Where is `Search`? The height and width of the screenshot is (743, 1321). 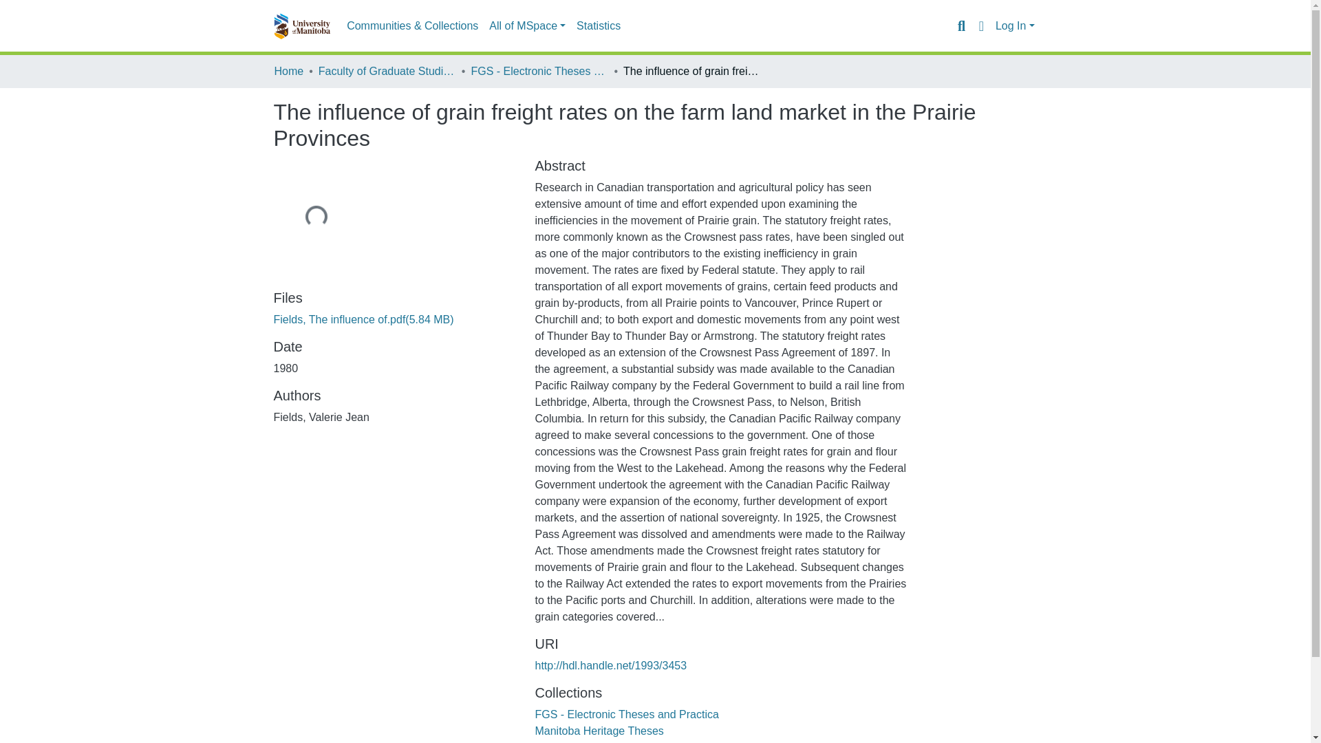 Search is located at coordinates (960, 25).